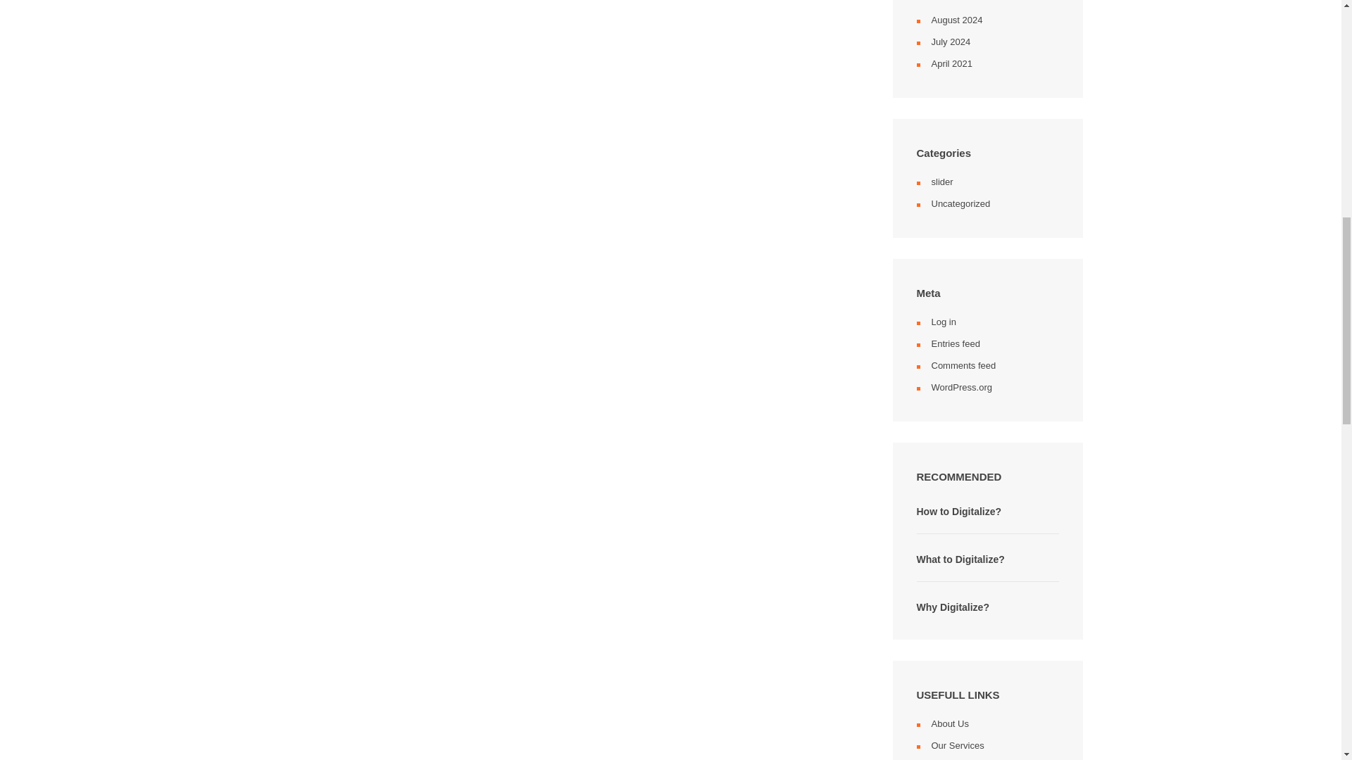 The image size is (1352, 760). What do you see at coordinates (960, 387) in the screenshot?
I see `WordPress.org` at bounding box center [960, 387].